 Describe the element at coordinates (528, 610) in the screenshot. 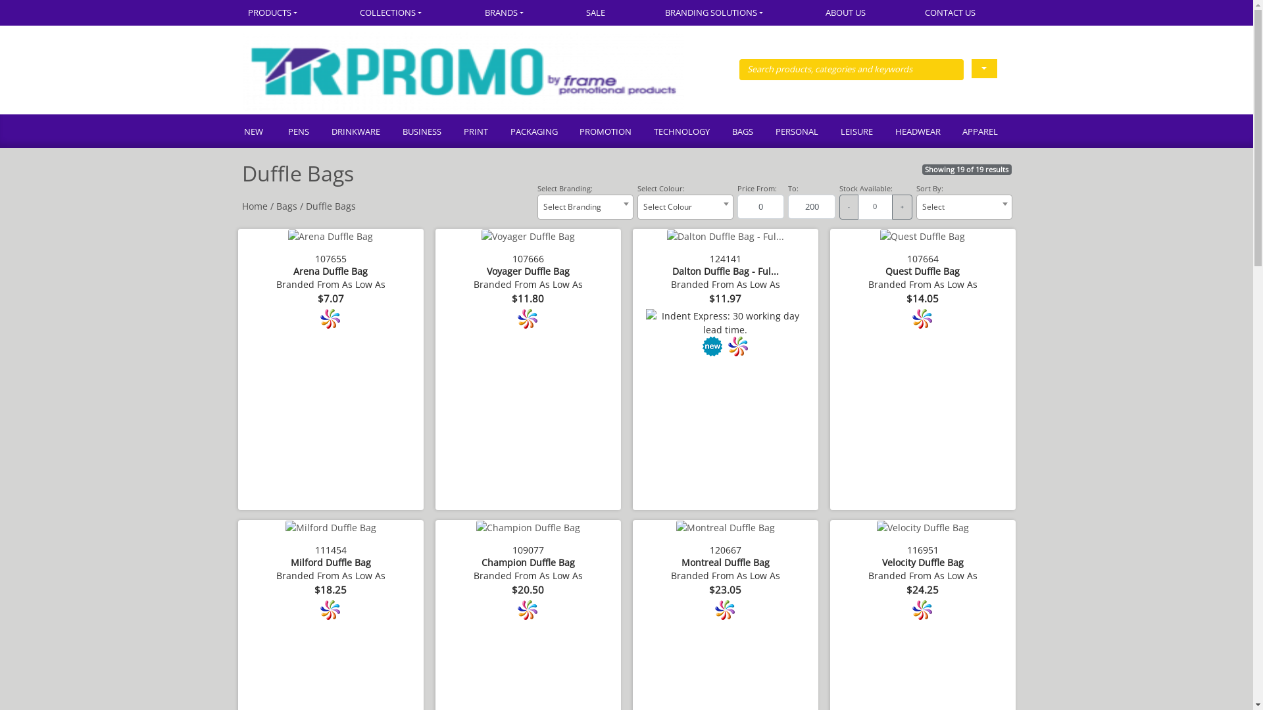

I see `Full colour branding available.` at that location.